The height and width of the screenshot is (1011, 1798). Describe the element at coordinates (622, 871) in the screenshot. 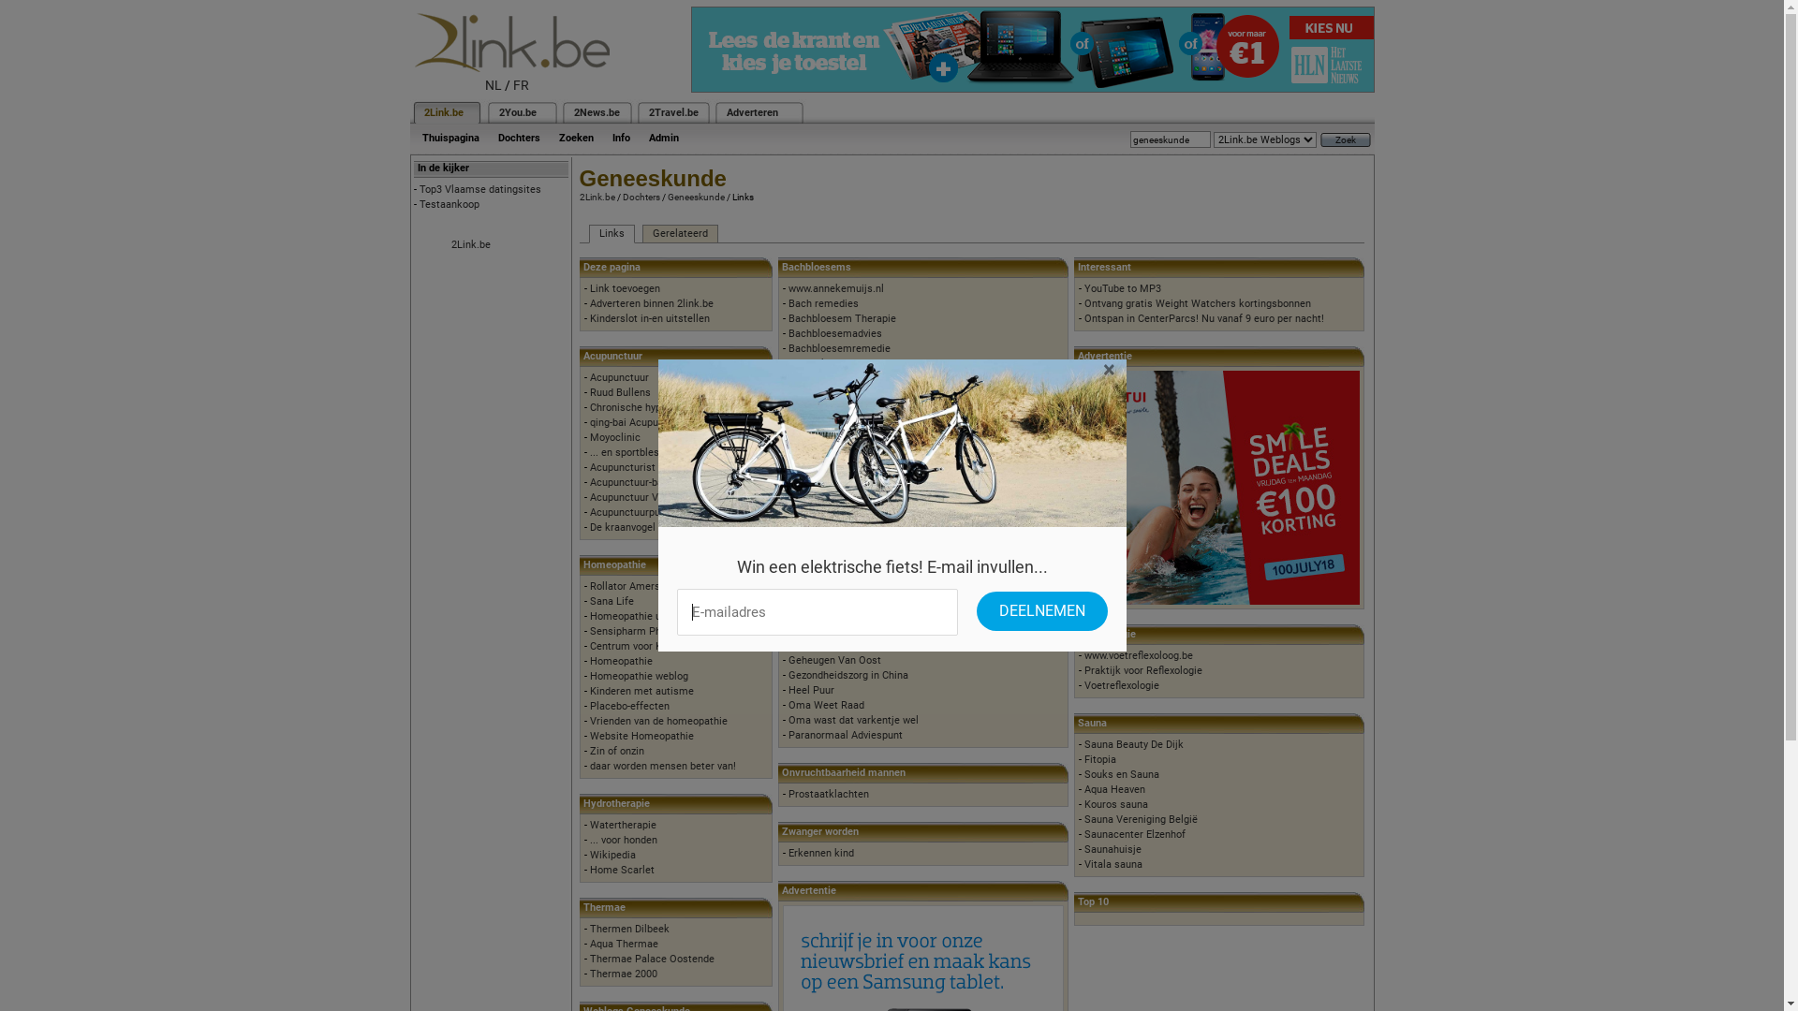

I see `Home Scarlet` at that location.